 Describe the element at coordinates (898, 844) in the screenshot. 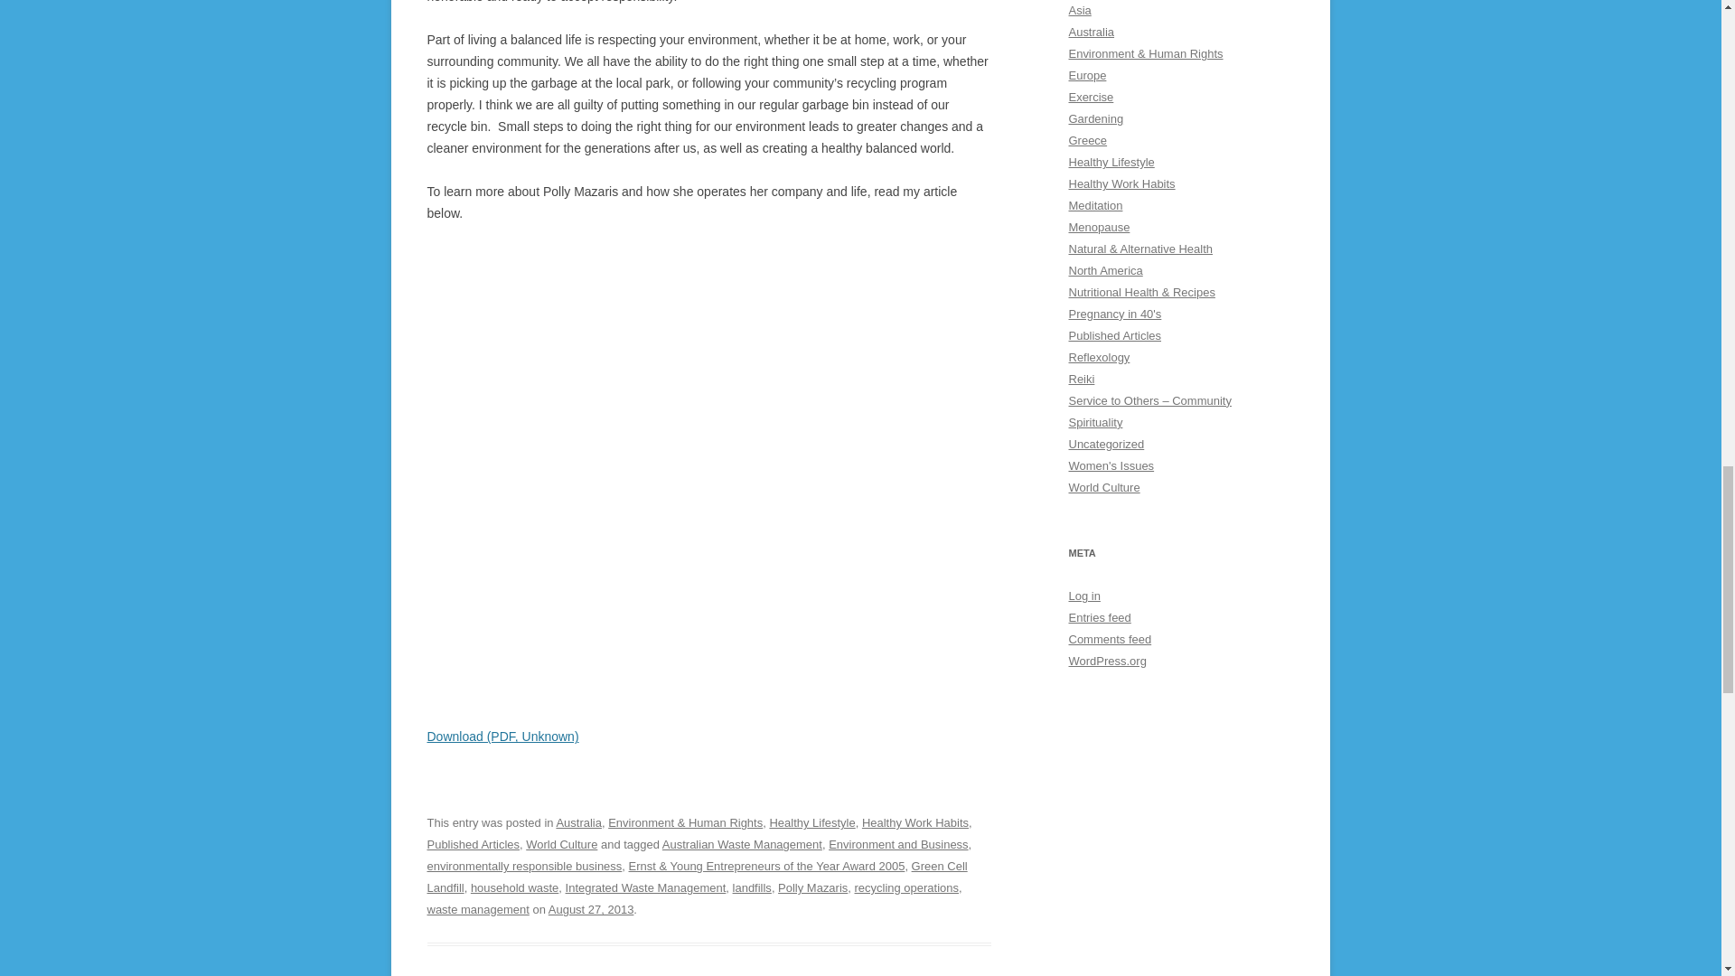

I see `Environment and Business` at that location.